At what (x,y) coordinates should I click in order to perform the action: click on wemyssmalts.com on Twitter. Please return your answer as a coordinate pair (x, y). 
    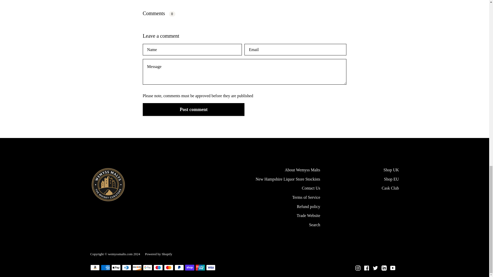
    Looking at the image, I should click on (375, 268).